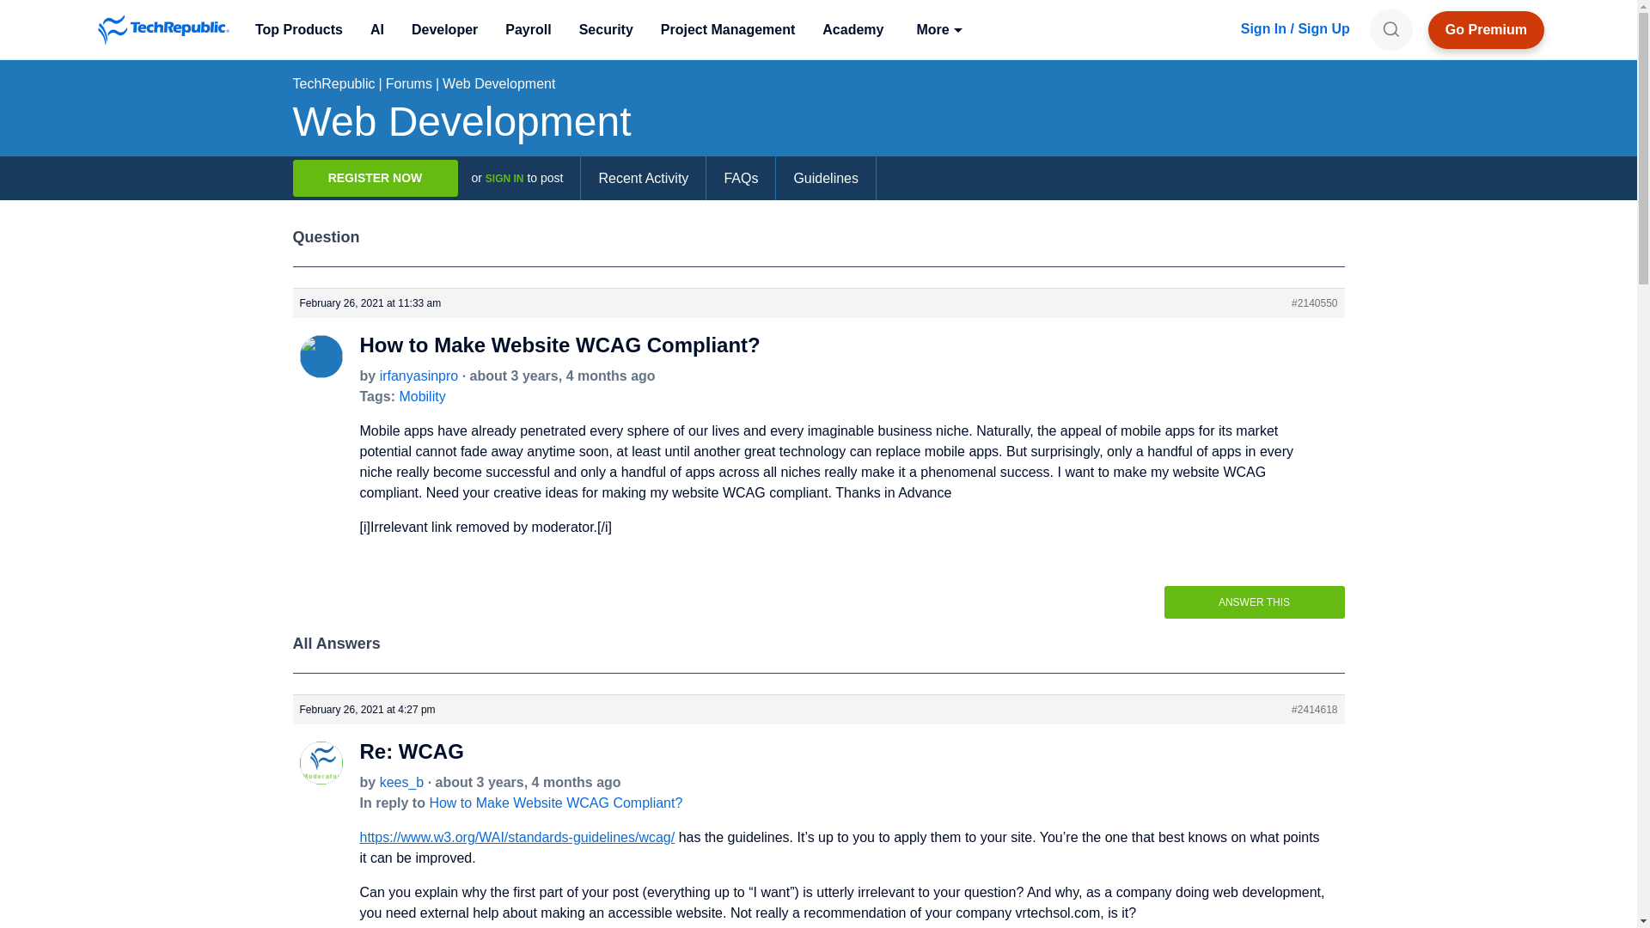  I want to click on Forums, so click(409, 82).